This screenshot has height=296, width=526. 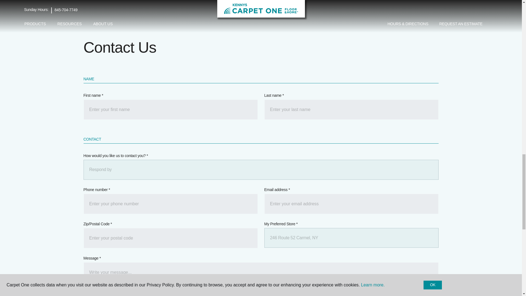 What do you see at coordinates (261, 279) in the screenshot?
I see `MyMessage` at bounding box center [261, 279].